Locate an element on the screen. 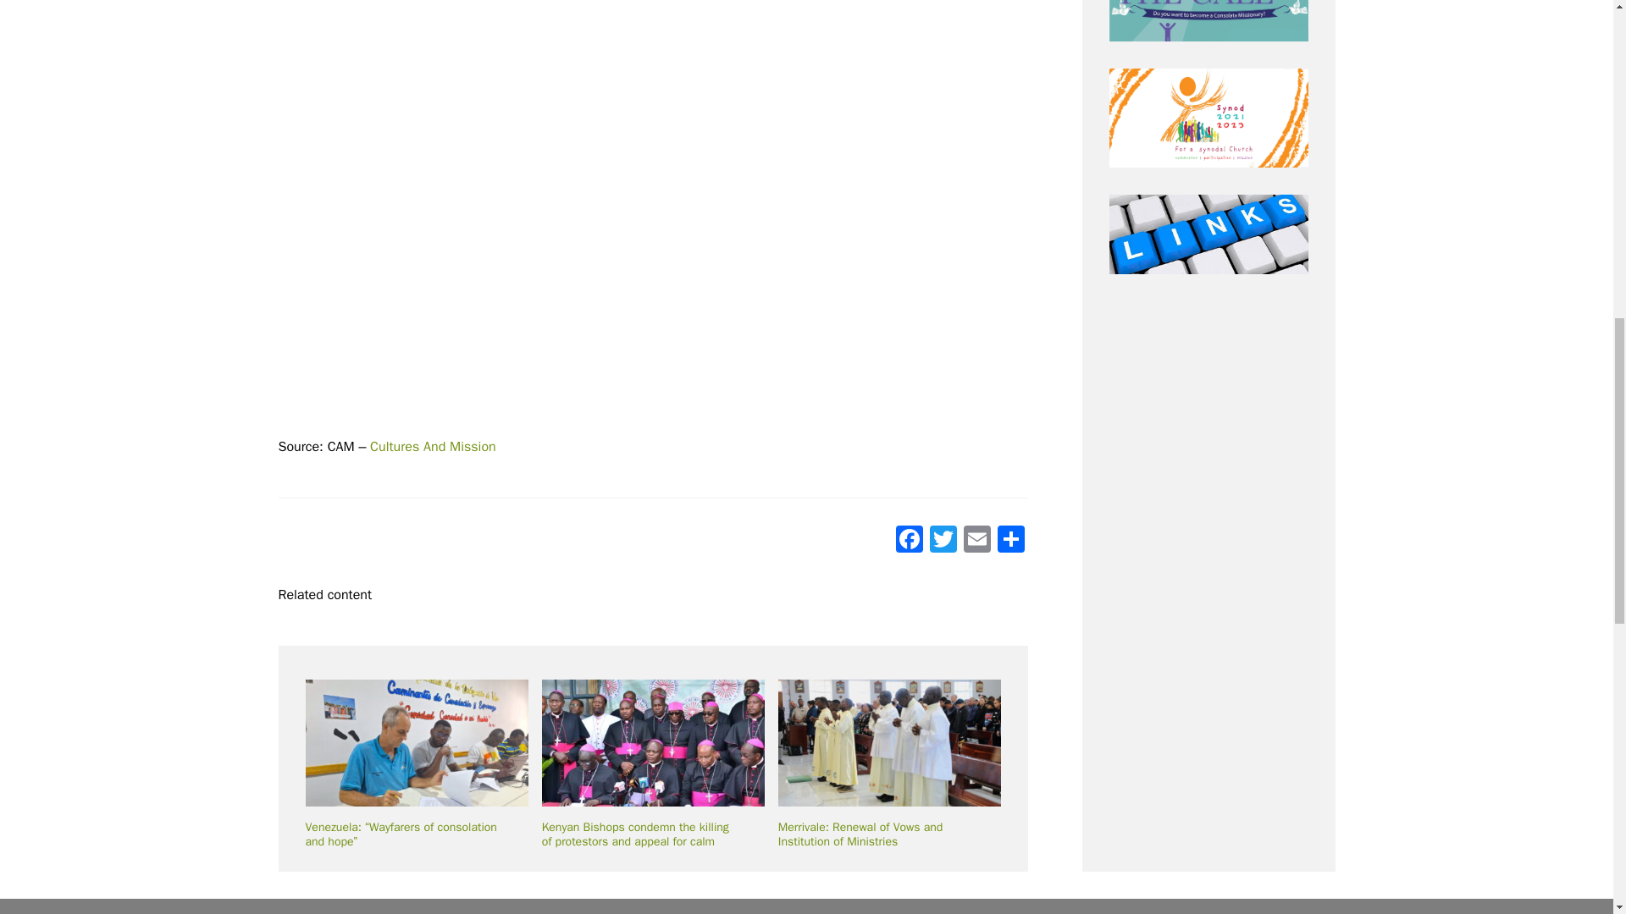 This screenshot has width=1626, height=914. Email is located at coordinates (977, 542).